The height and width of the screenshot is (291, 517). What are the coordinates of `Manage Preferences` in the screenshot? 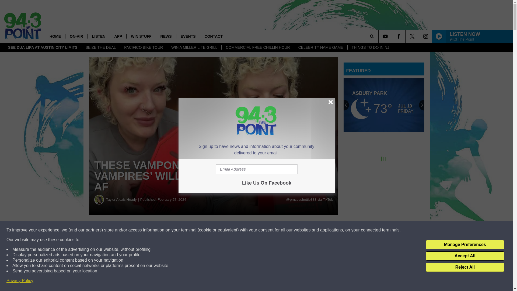 It's located at (465, 245).